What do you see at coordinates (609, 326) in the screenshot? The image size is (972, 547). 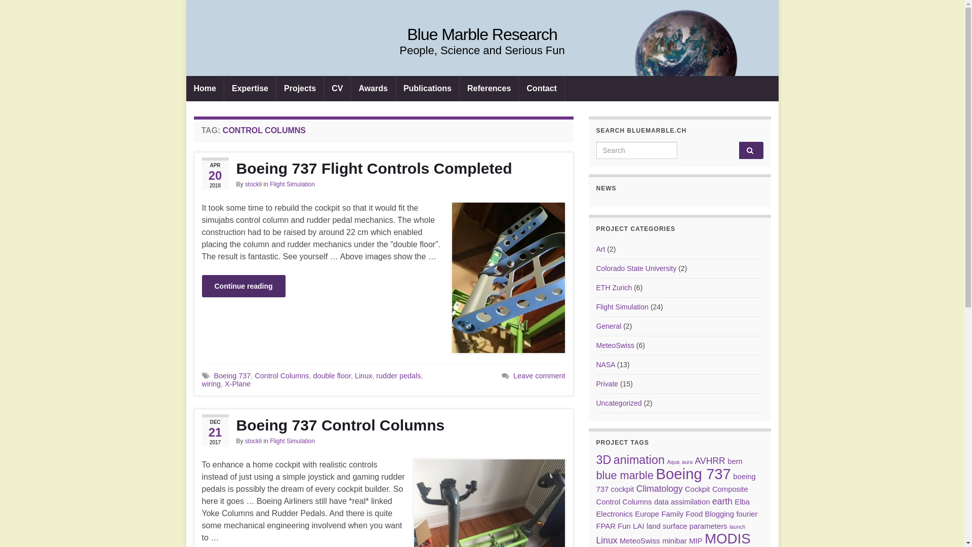 I see `General` at bounding box center [609, 326].